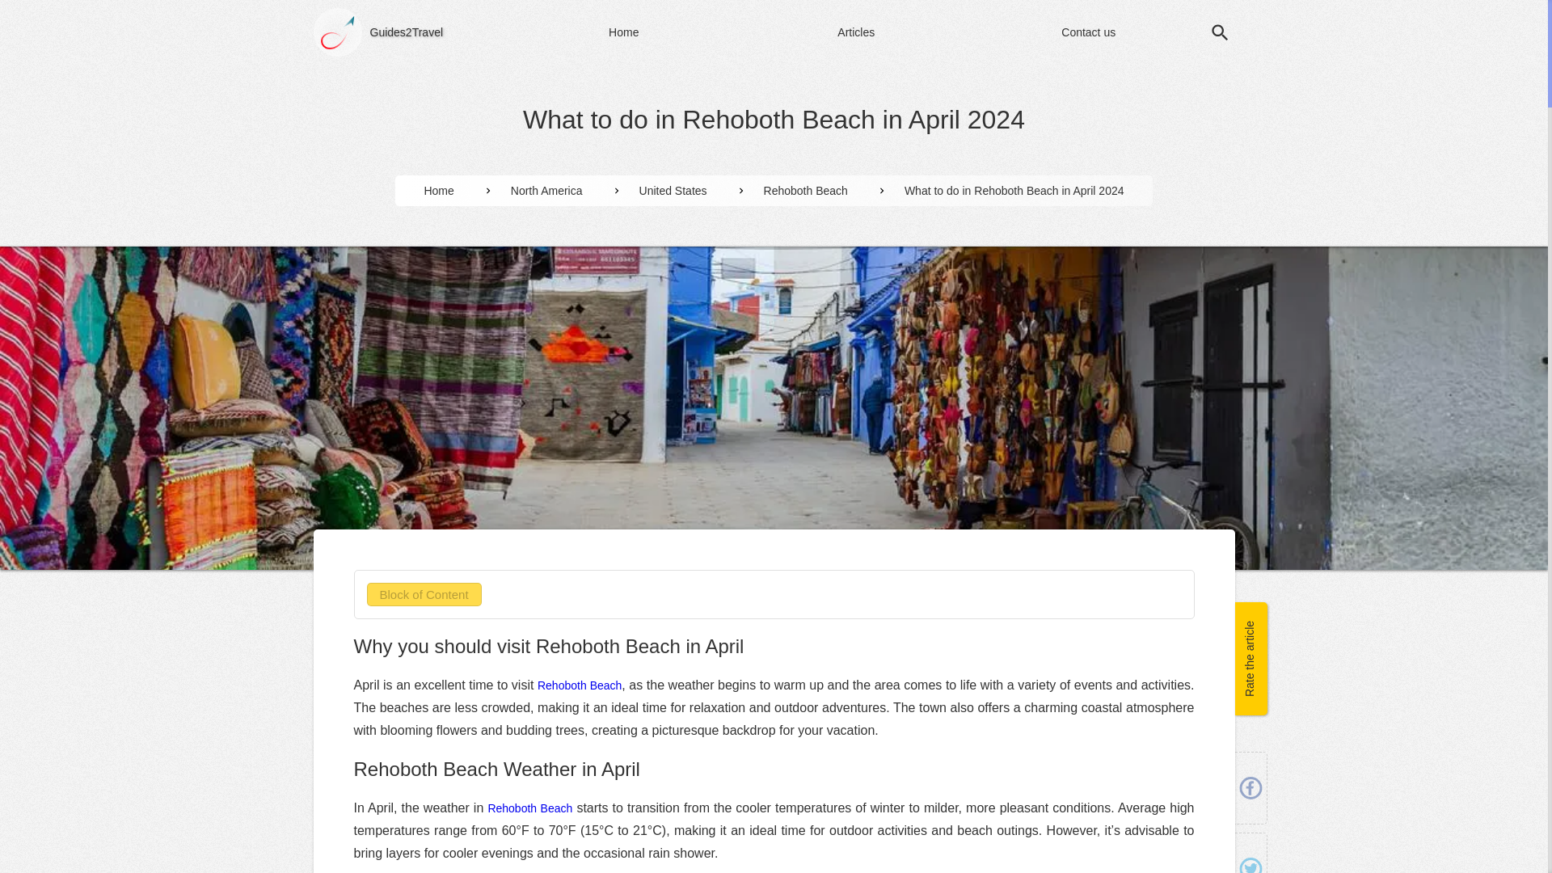 This screenshot has height=873, width=1552. Describe the element at coordinates (424, 594) in the screenshot. I see `Block of Content` at that location.